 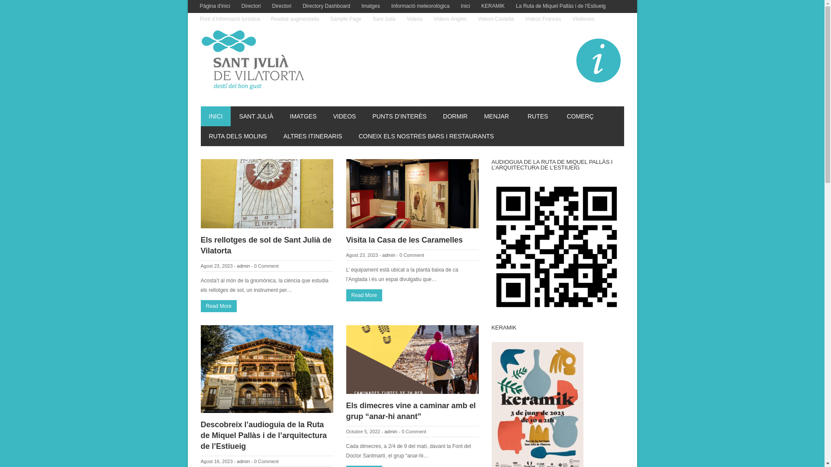 What do you see at coordinates (219, 306) in the screenshot?
I see `Read More` at bounding box center [219, 306].